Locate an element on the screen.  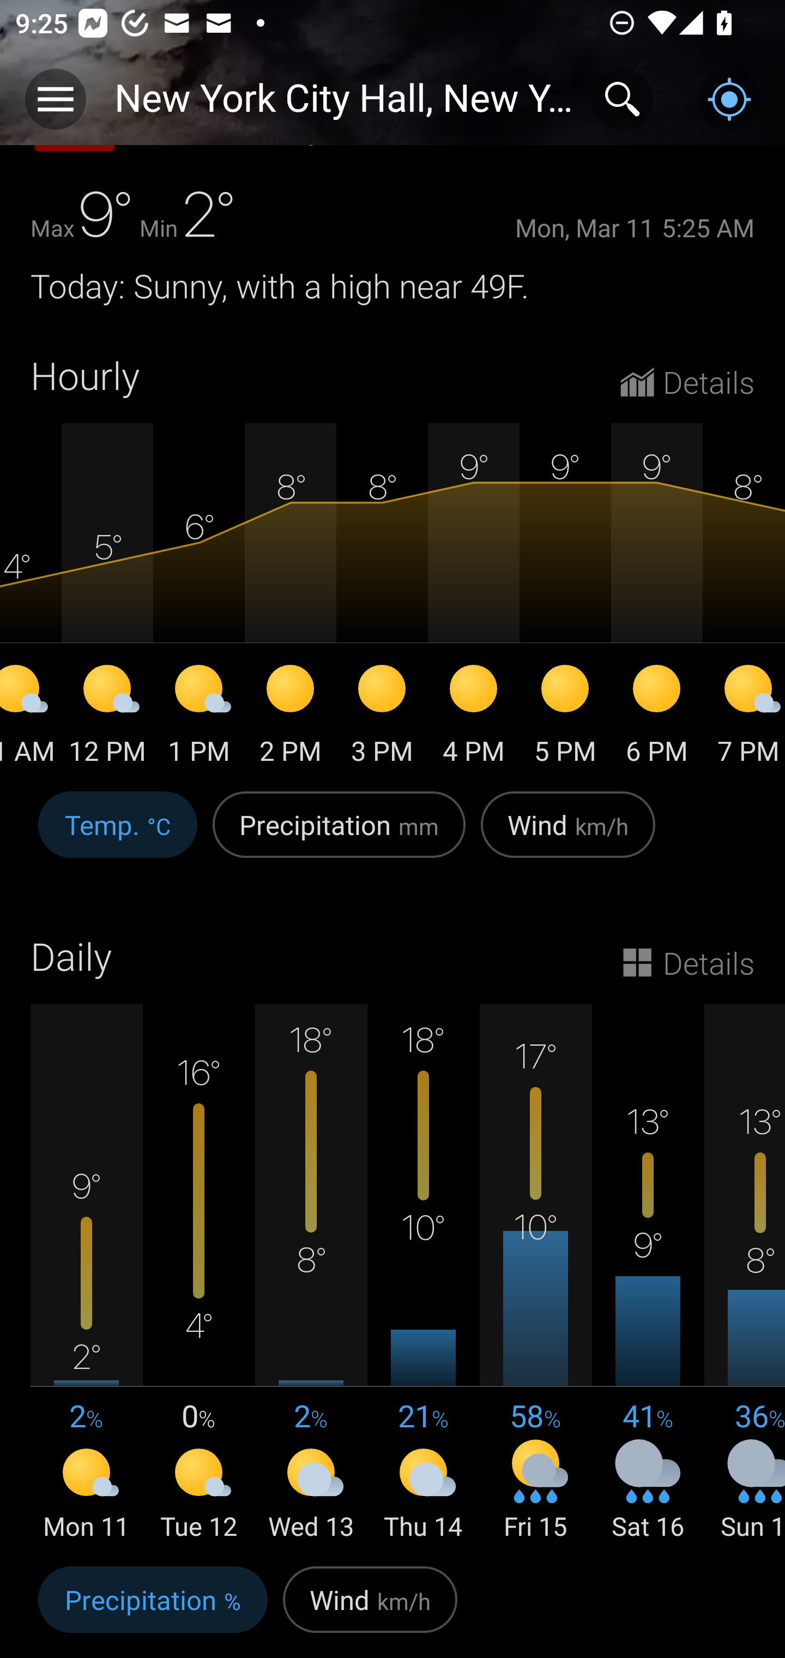
Precipitation % is located at coordinates (153, 1608).